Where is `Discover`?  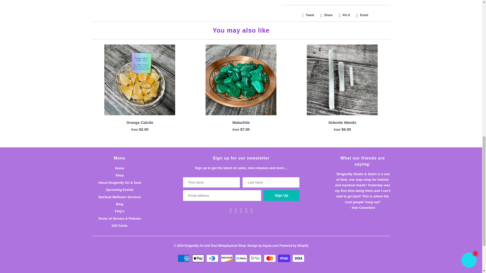 Discover is located at coordinates (227, 258).